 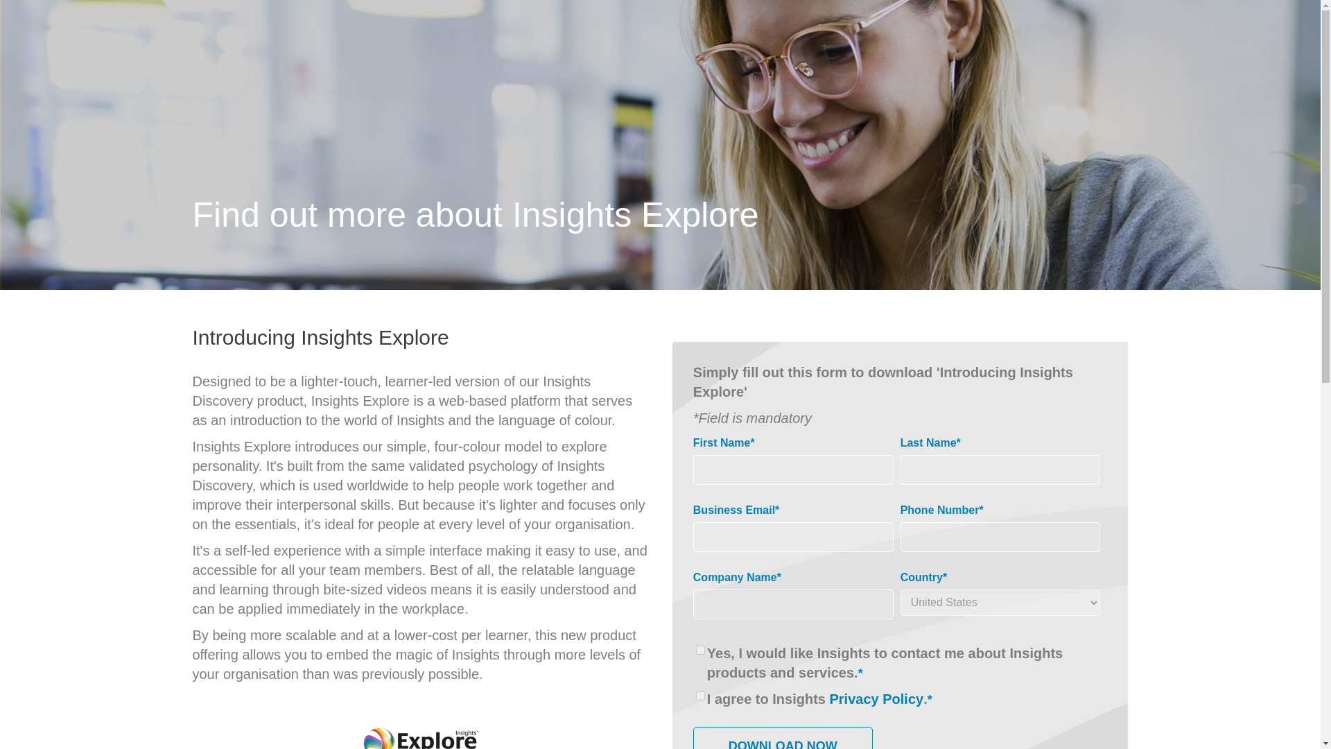 What do you see at coordinates (876, 699) in the screenshot?
I see `Privacy Policy` at bounding box center [876, 699].